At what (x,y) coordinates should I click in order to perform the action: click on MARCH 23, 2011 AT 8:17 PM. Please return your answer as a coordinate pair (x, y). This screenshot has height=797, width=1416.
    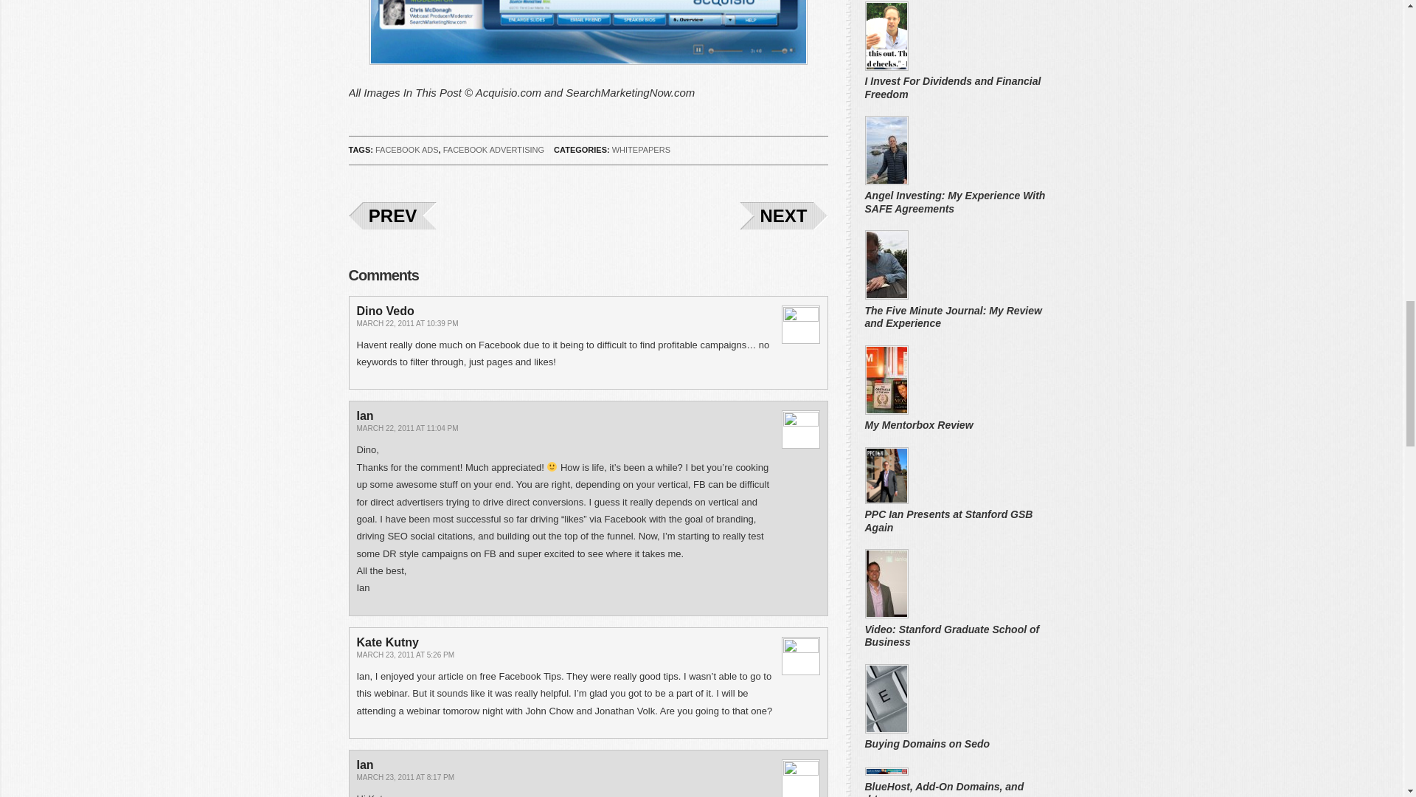
    Looking at the image, I should click on (406, 777).